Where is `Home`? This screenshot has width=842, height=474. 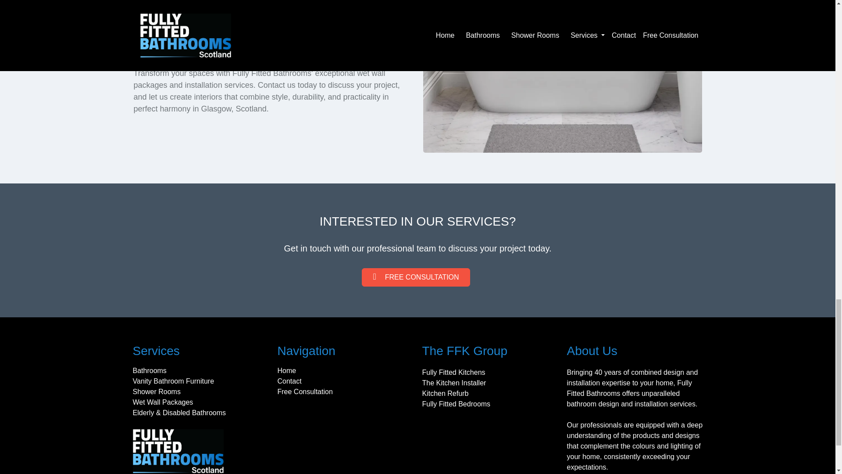
Home is located at coordinates (347, 370).